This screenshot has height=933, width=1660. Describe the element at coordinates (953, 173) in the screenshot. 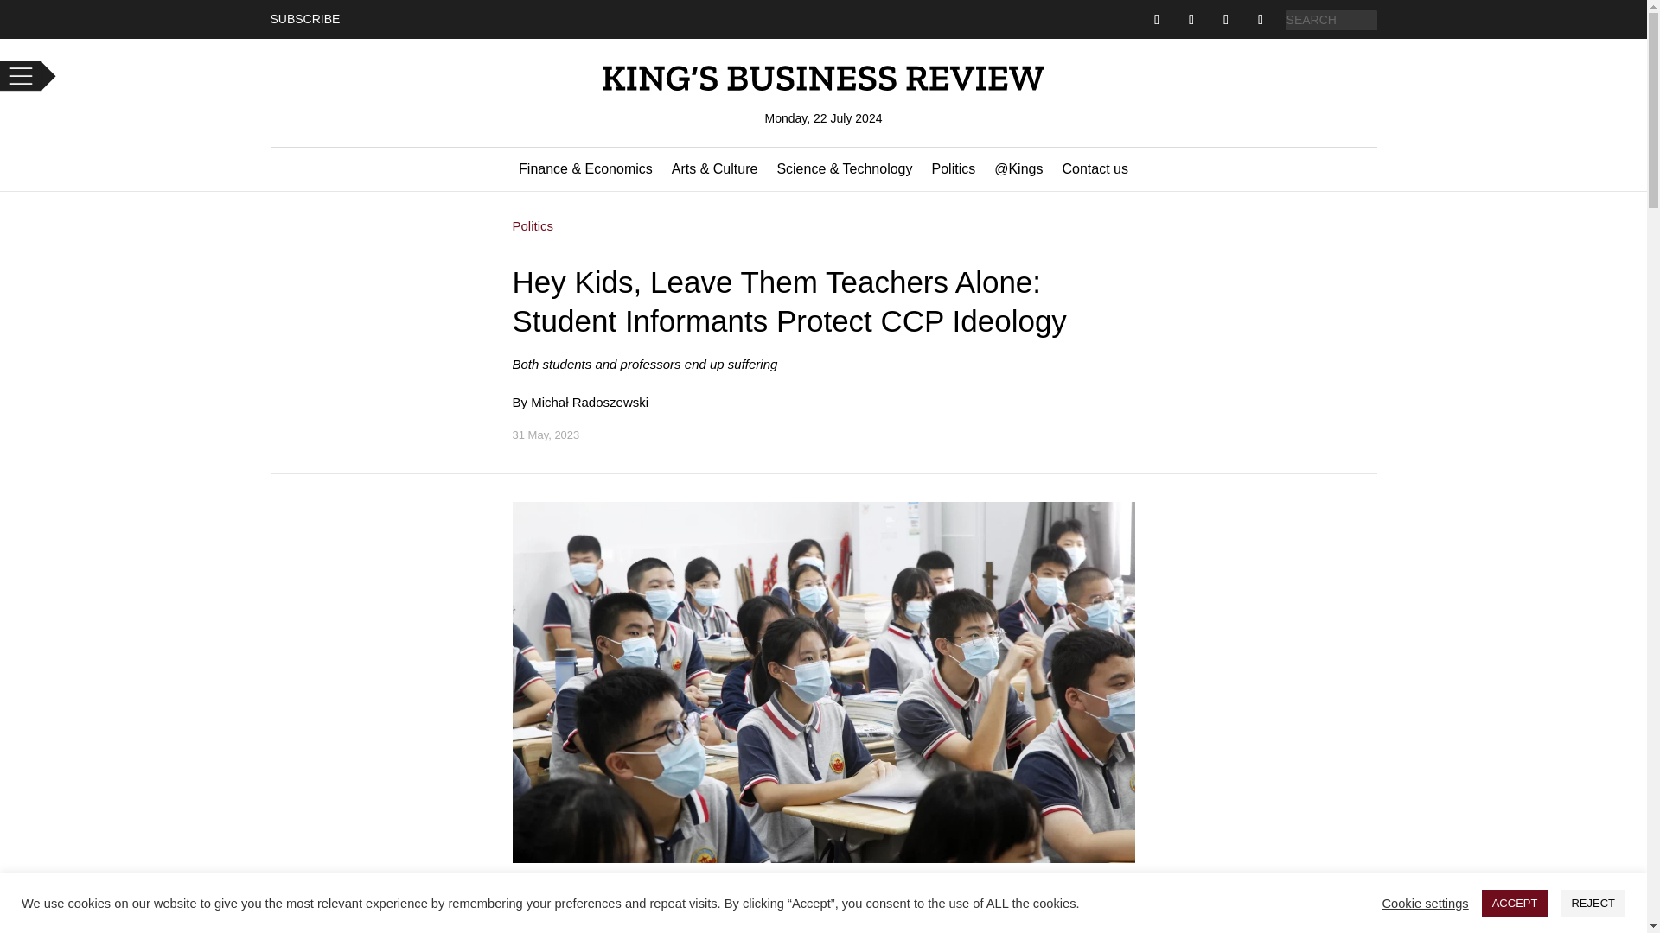

I see `Politics` at that location.